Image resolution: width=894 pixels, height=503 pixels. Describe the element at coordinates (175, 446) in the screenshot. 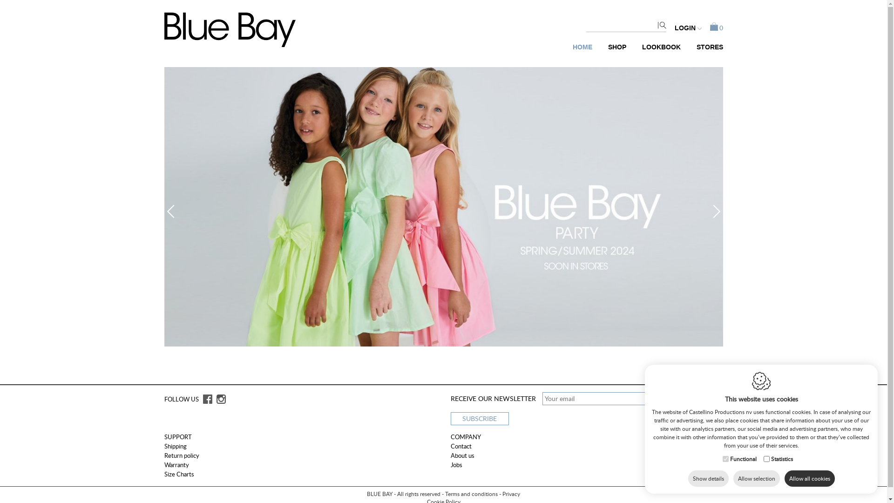

I see `Shipping` at that location.